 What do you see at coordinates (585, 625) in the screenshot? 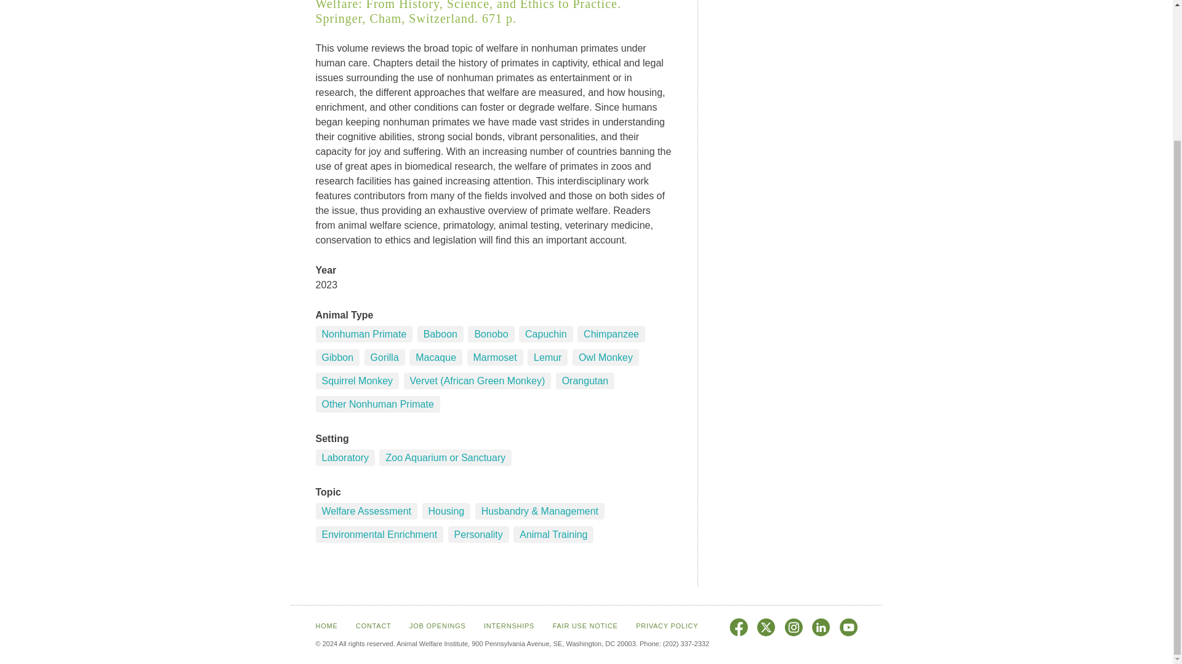
I see `Fair Use Notice` at bounding box center [585, 625].